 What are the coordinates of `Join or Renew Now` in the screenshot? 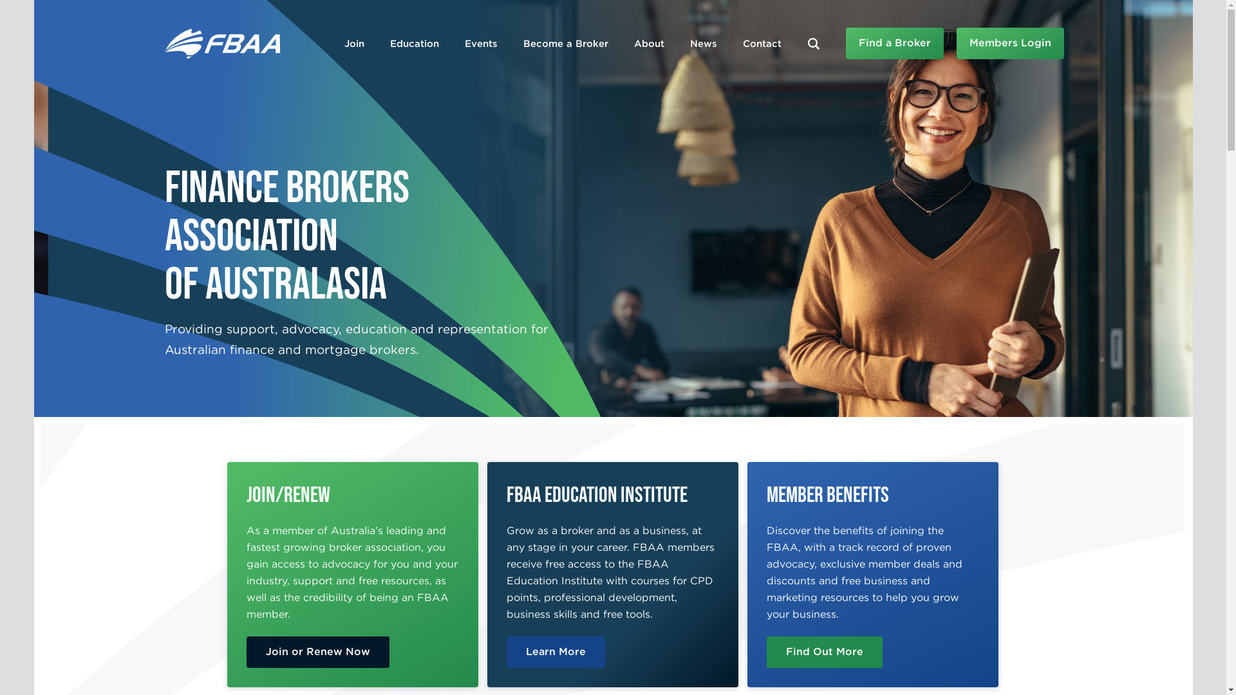 It's located at (317, 653).